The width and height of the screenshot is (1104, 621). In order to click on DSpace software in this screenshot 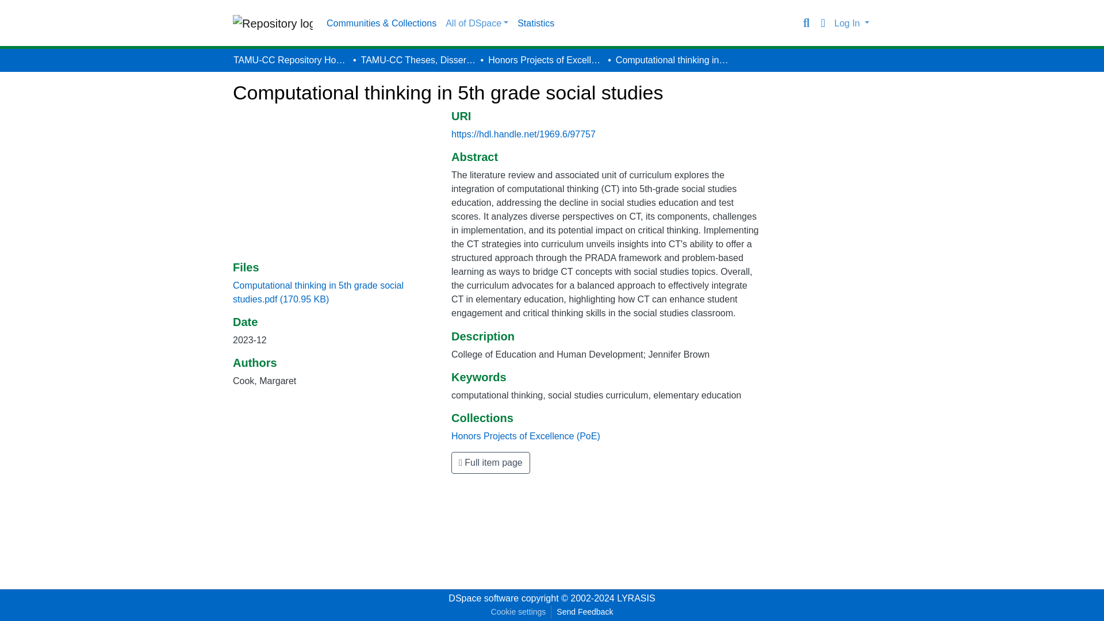, I will do `click(483, 598)`.